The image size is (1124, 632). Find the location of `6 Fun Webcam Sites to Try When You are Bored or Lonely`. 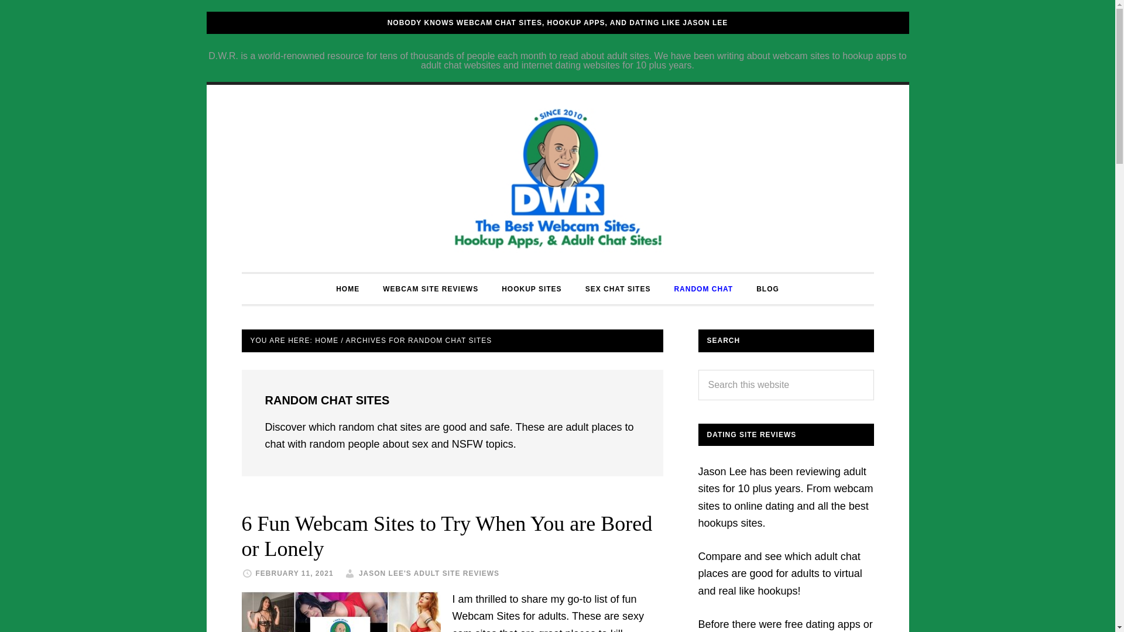

6 Fun Webcam Sites to Try When You are Bored or Lonely is located at coordinates (446, 536).